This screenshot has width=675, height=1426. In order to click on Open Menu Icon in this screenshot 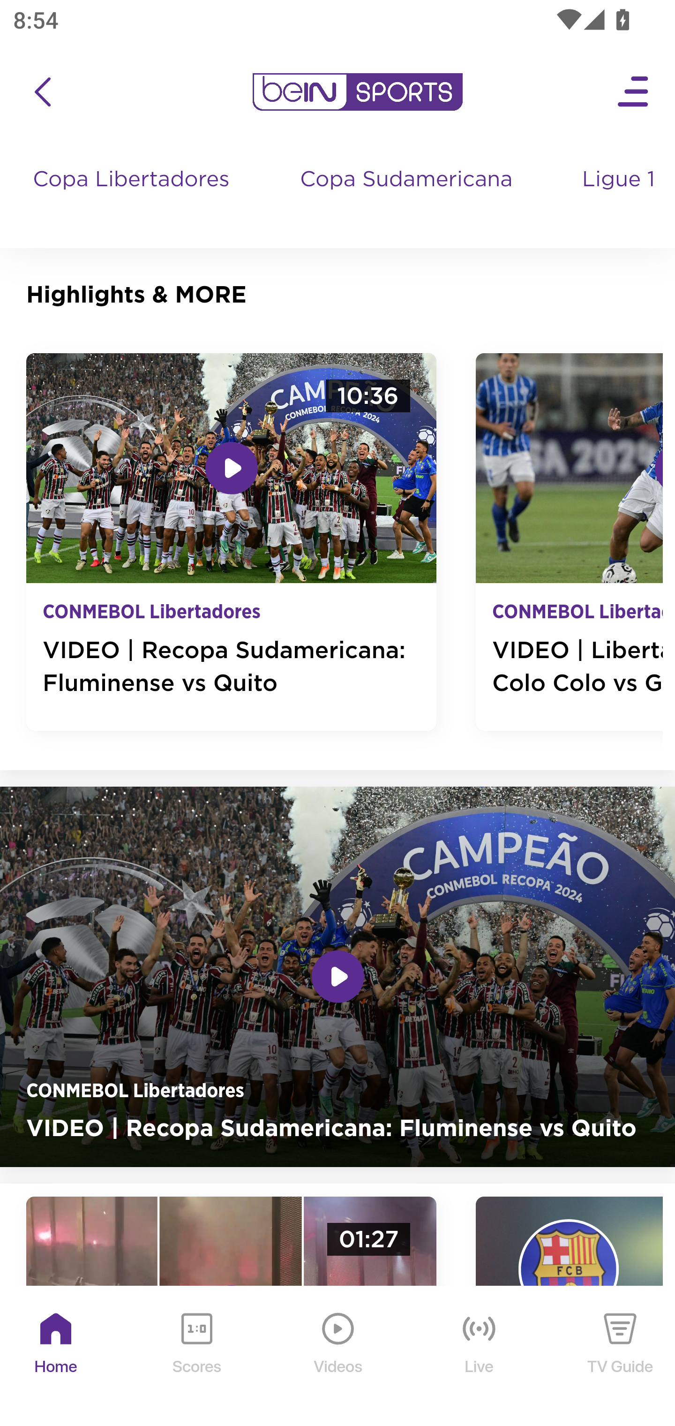, I will do `click(634, 92)`.